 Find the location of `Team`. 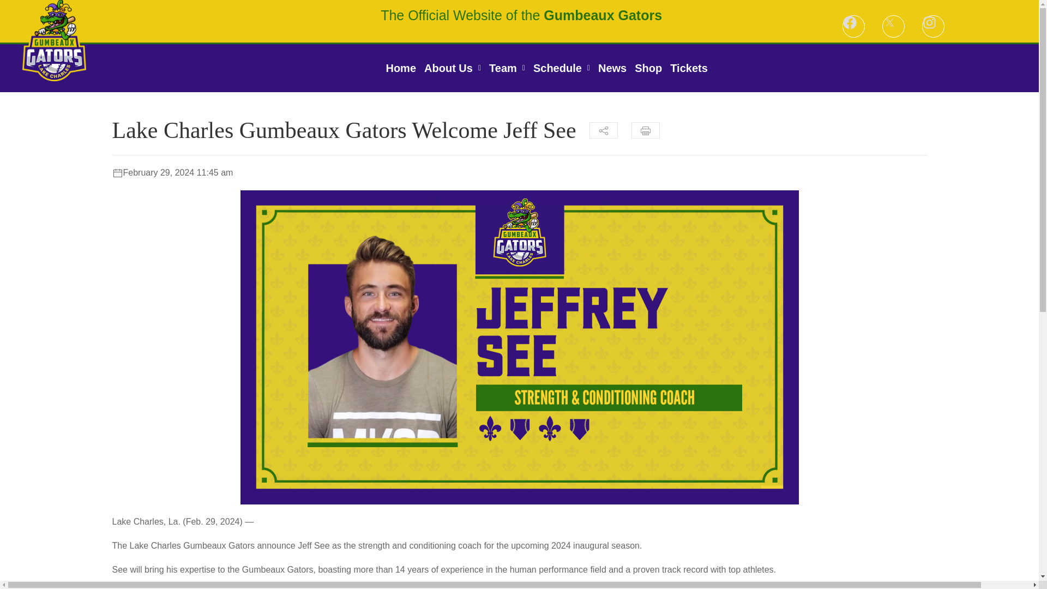

Team is located at coordinates (507, 68).